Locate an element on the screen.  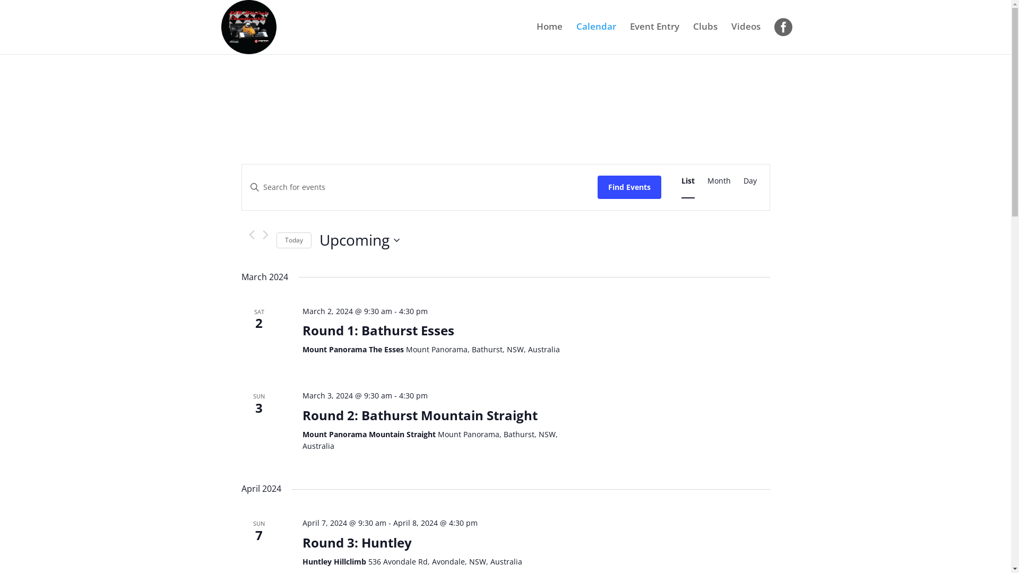
Next Events is located at coordinates (264, 235).